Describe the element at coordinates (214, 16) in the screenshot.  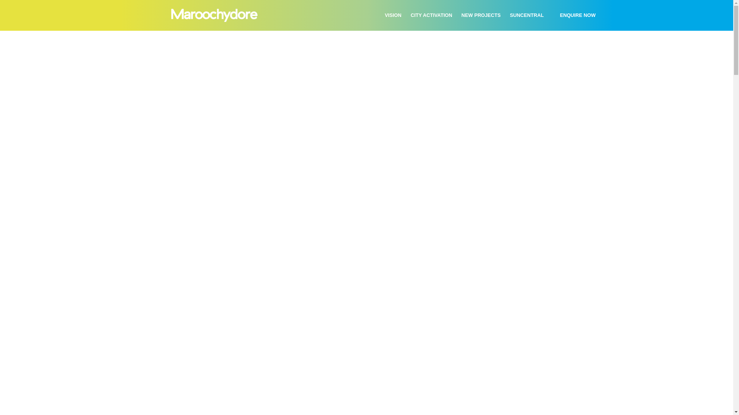
I see `Home` at that location.